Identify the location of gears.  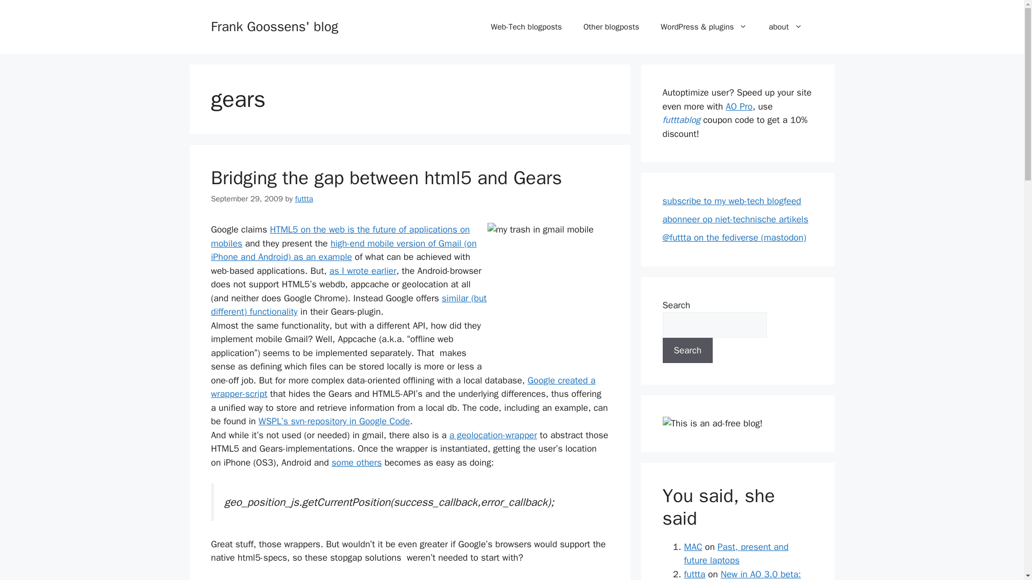
(439, 579).